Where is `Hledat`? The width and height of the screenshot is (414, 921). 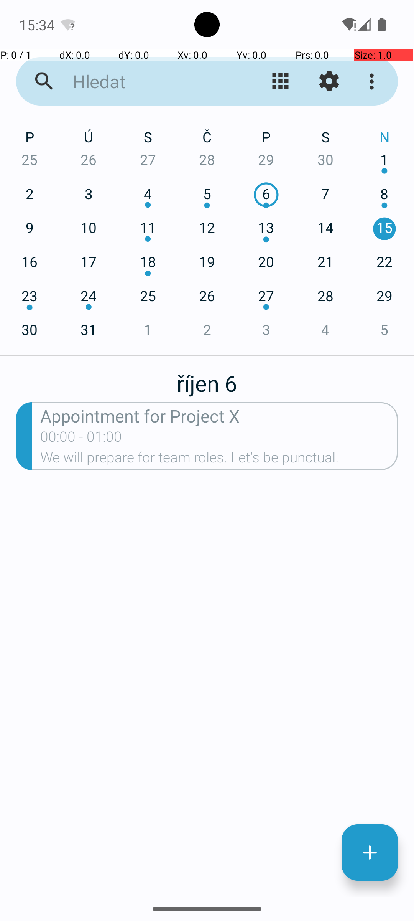 Hledat is located at coordinates (148, 81).